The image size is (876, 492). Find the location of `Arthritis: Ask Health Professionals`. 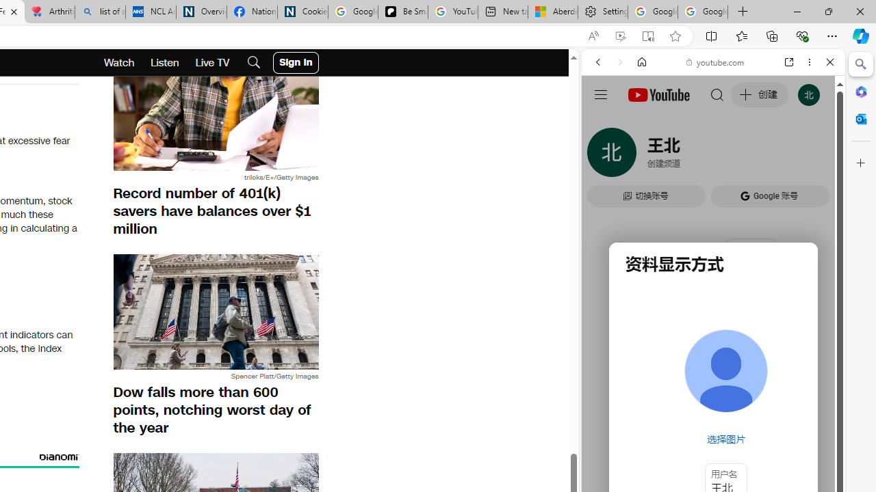

Arthritis: Ask Health Professionals is located at coordinates (49, 12).